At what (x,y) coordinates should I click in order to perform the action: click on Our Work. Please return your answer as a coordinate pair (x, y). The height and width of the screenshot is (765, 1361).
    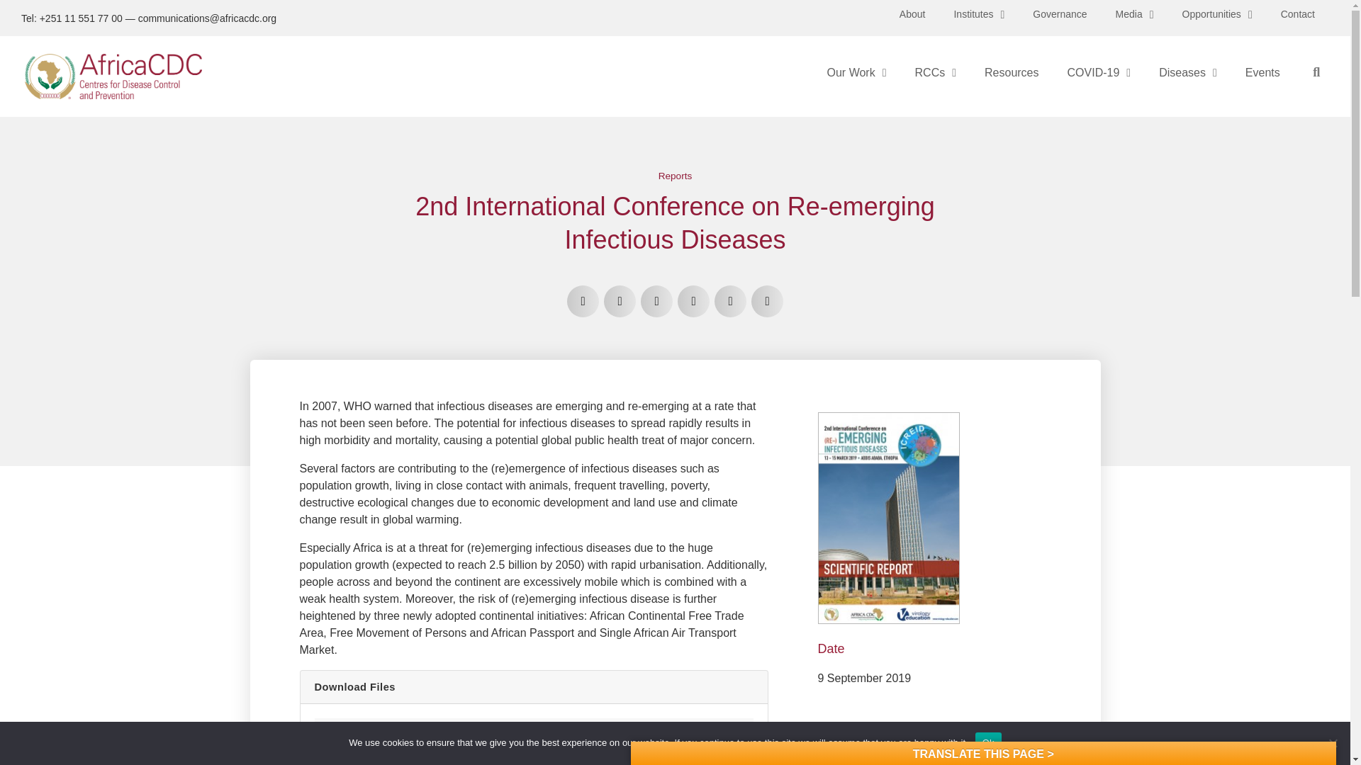
    Looking at the image, I should click on (856, 72).